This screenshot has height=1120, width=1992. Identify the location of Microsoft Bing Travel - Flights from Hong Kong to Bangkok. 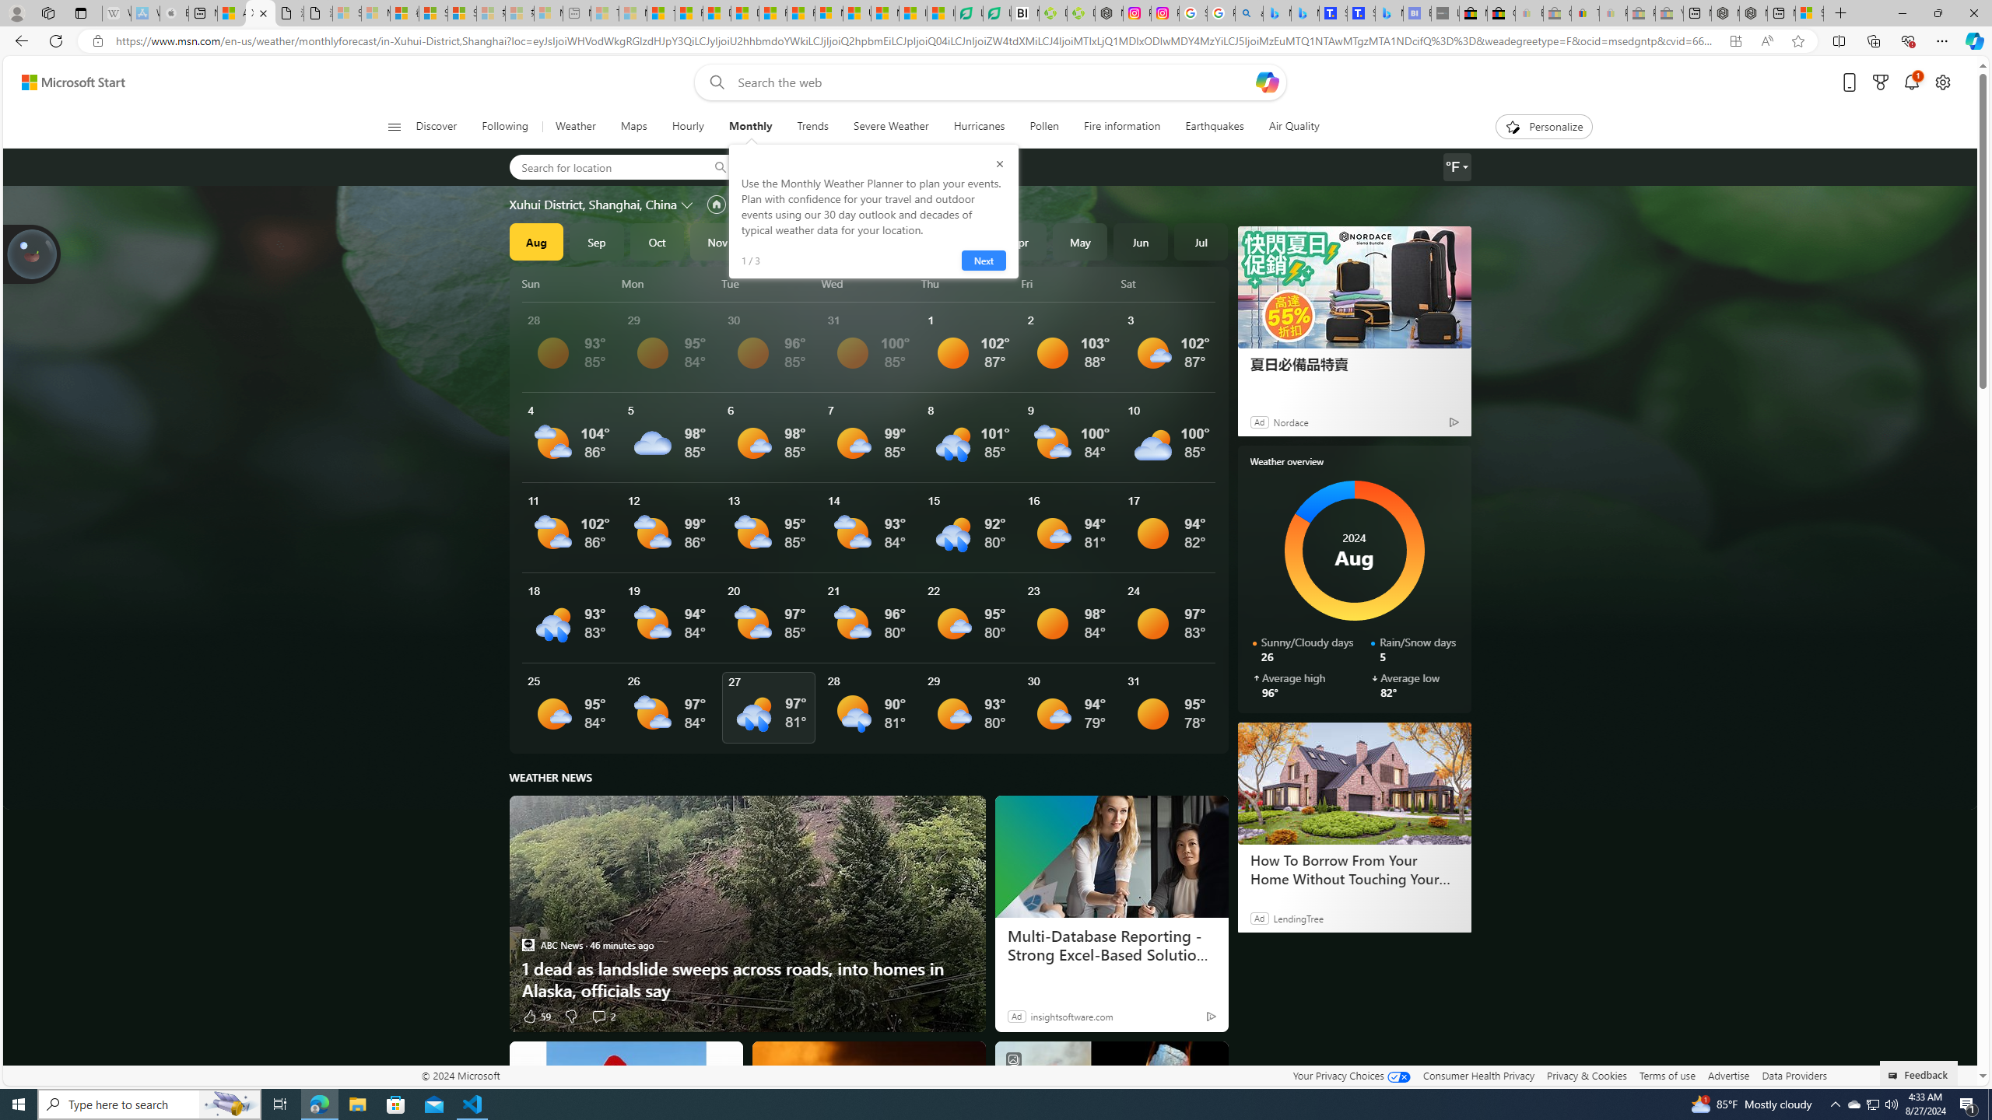
(1278, 13).